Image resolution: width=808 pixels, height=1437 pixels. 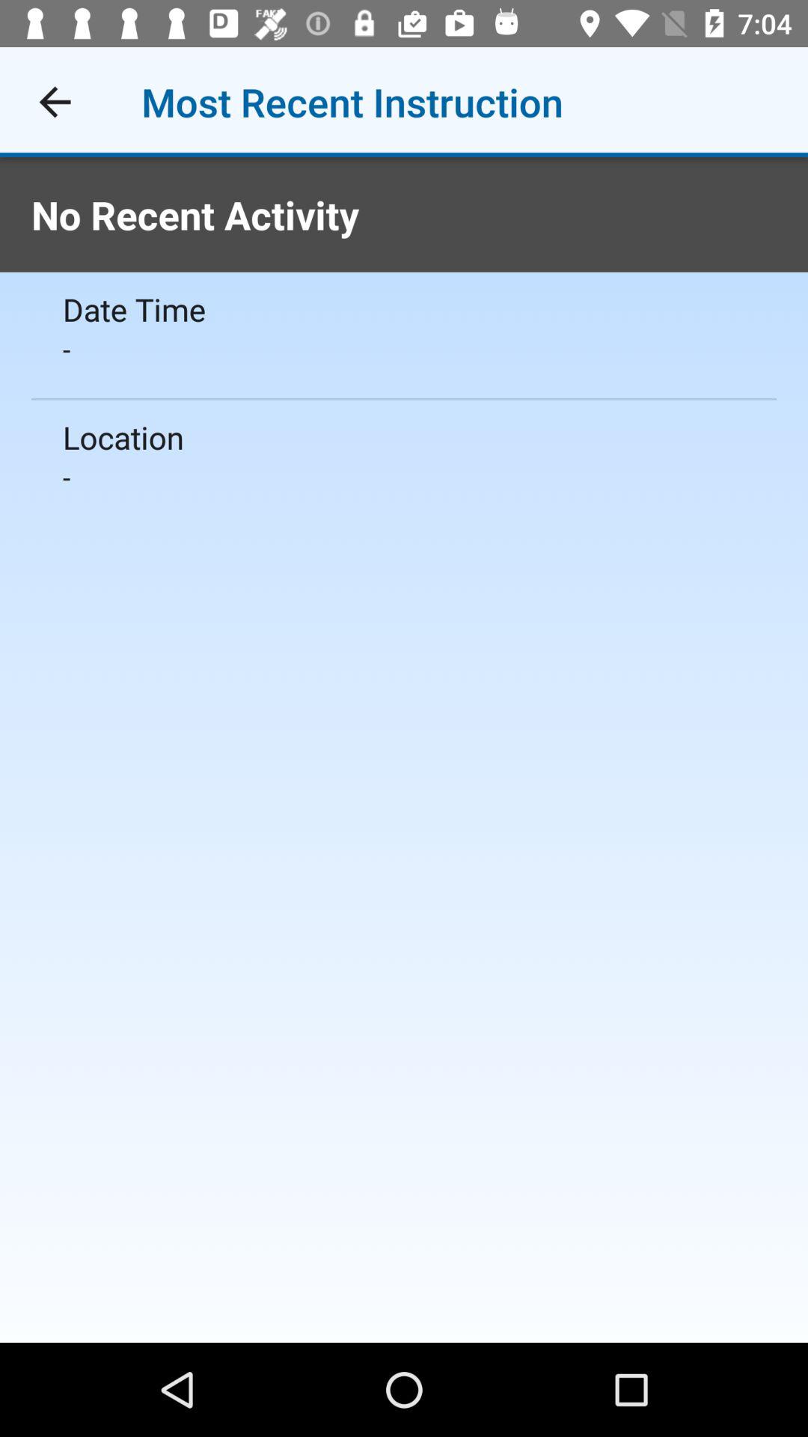 I want to click on tap the icon above location icon, so click(x=404, y=349).